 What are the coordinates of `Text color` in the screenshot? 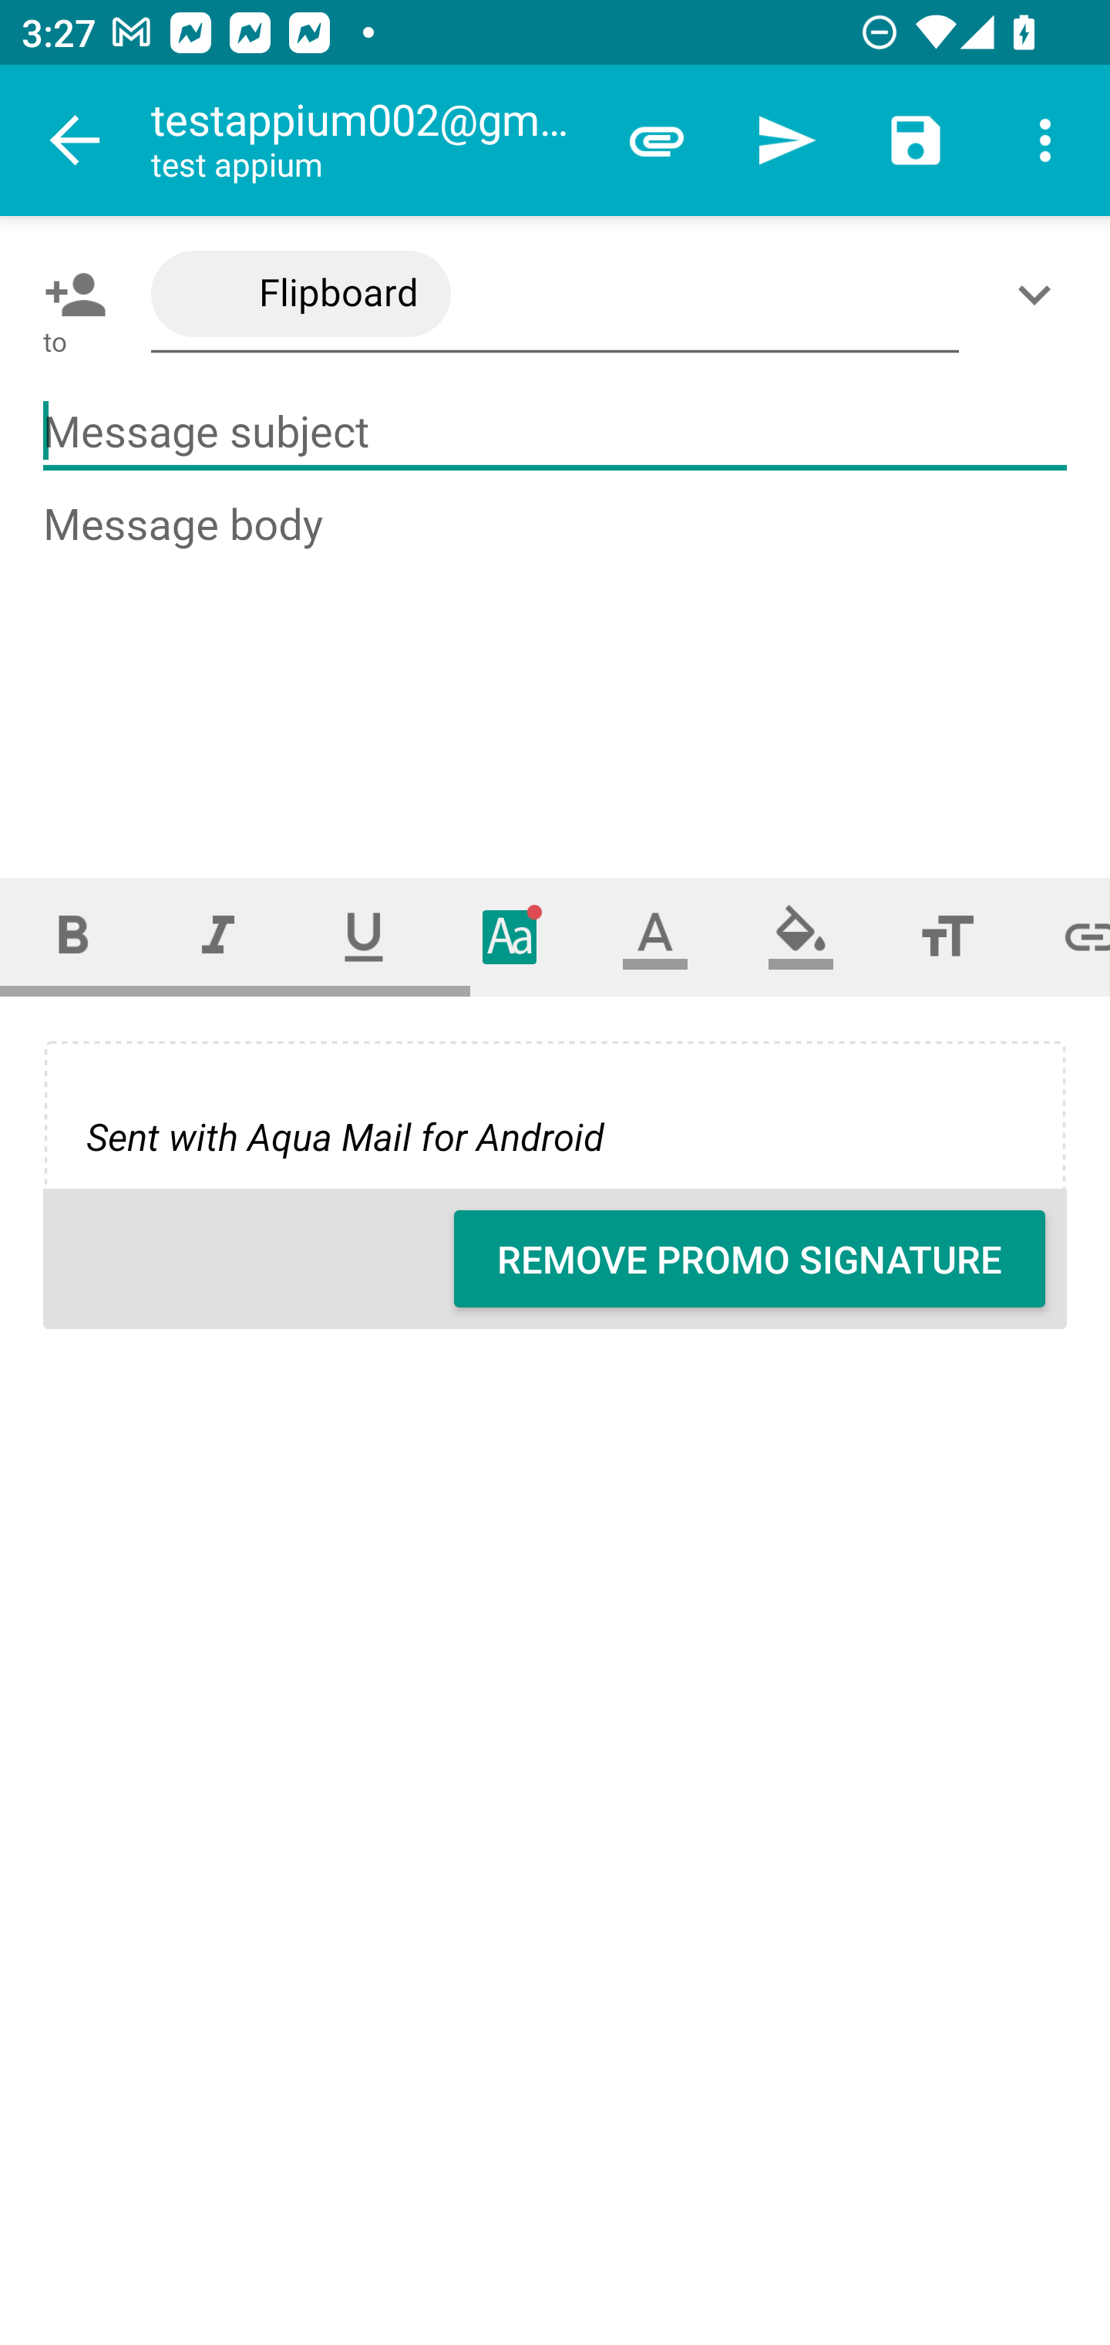 It's located at (655, 936).